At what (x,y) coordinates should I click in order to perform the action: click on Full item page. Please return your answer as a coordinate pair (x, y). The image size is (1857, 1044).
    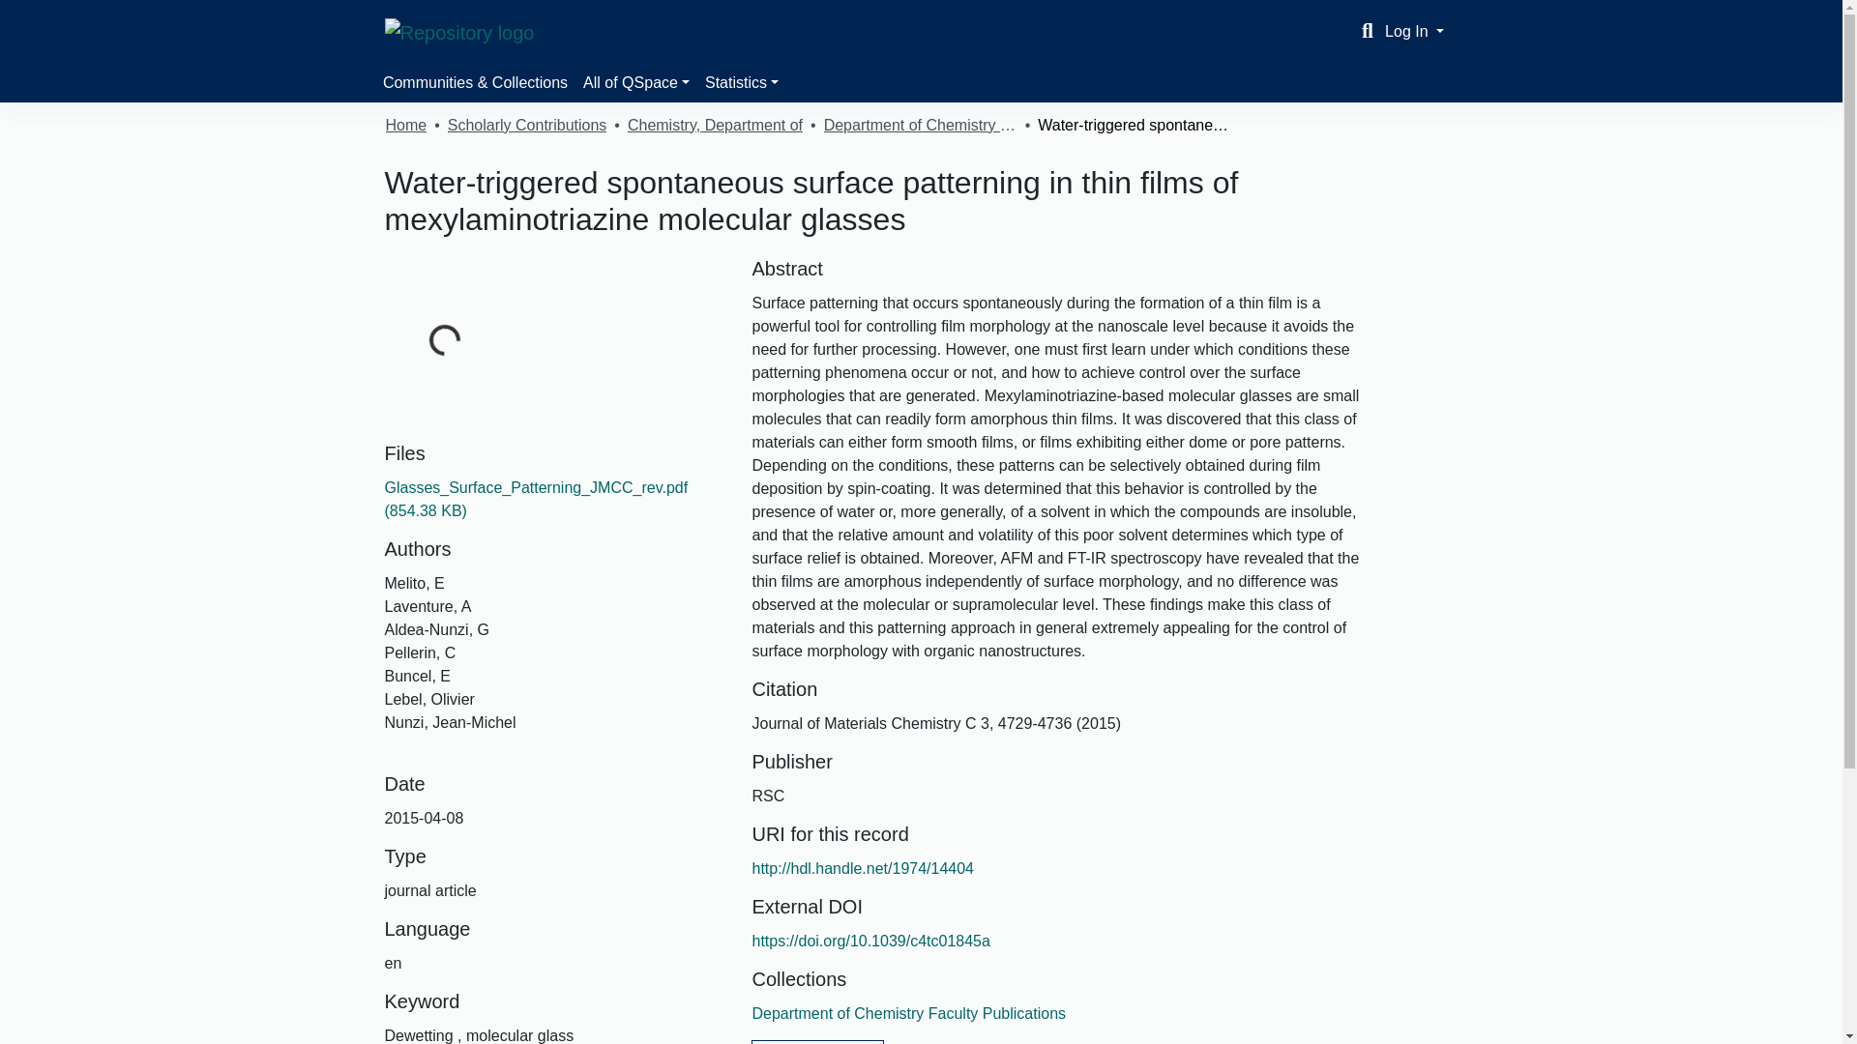
    Looking at the image, I should click on (817, 1042).